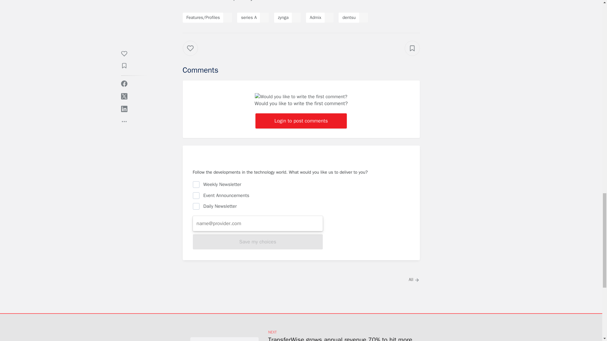 This screenshot has width=607, height=341. I want to click on zynga, so click(283, 18).